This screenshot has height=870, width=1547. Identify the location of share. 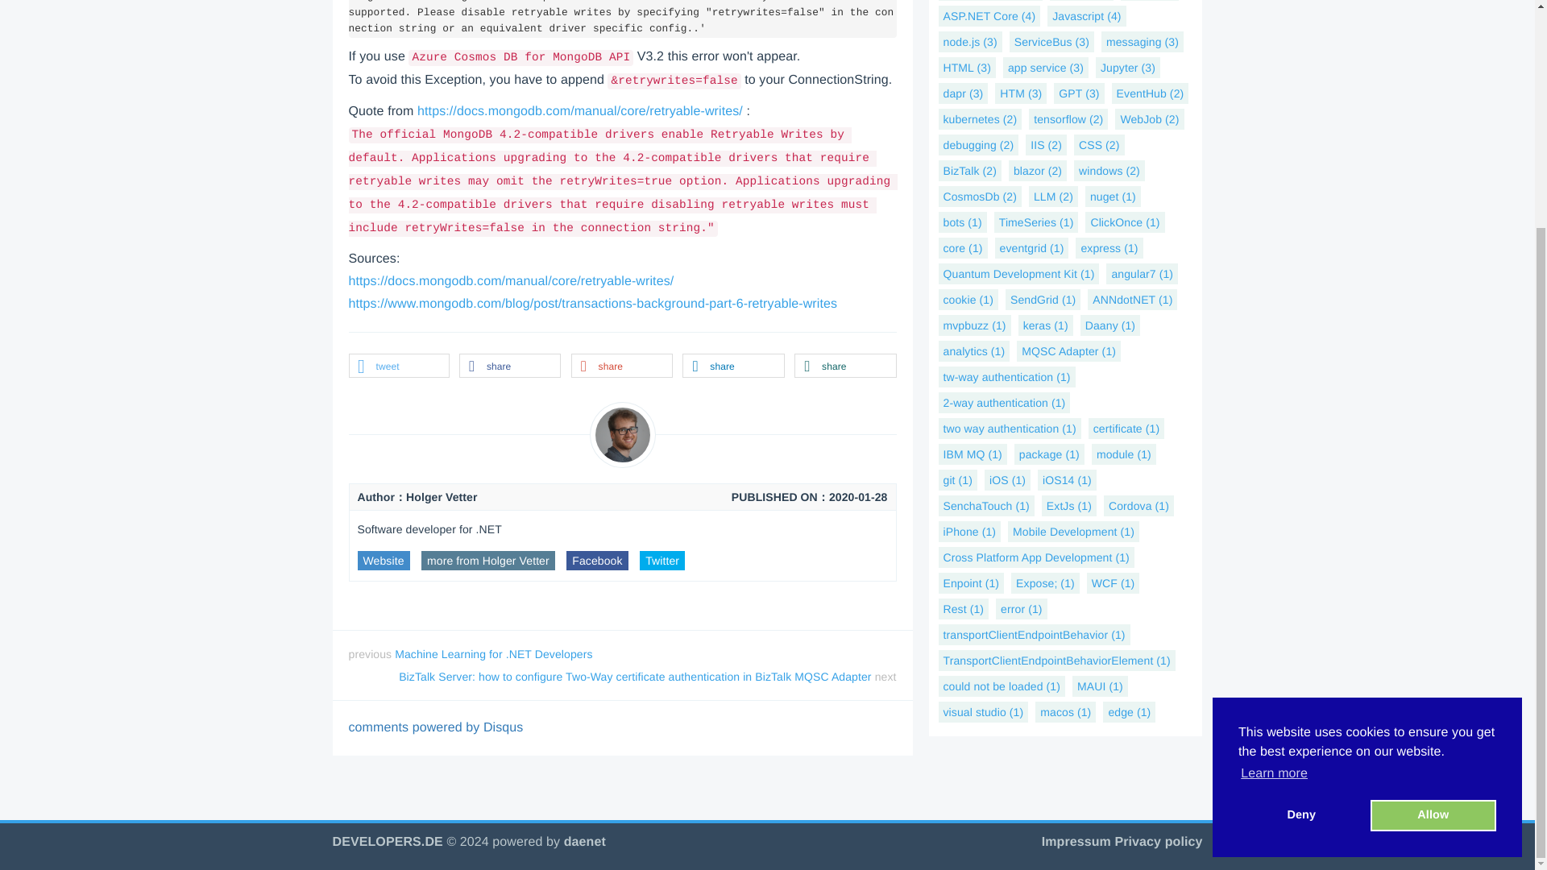
(844, 366).